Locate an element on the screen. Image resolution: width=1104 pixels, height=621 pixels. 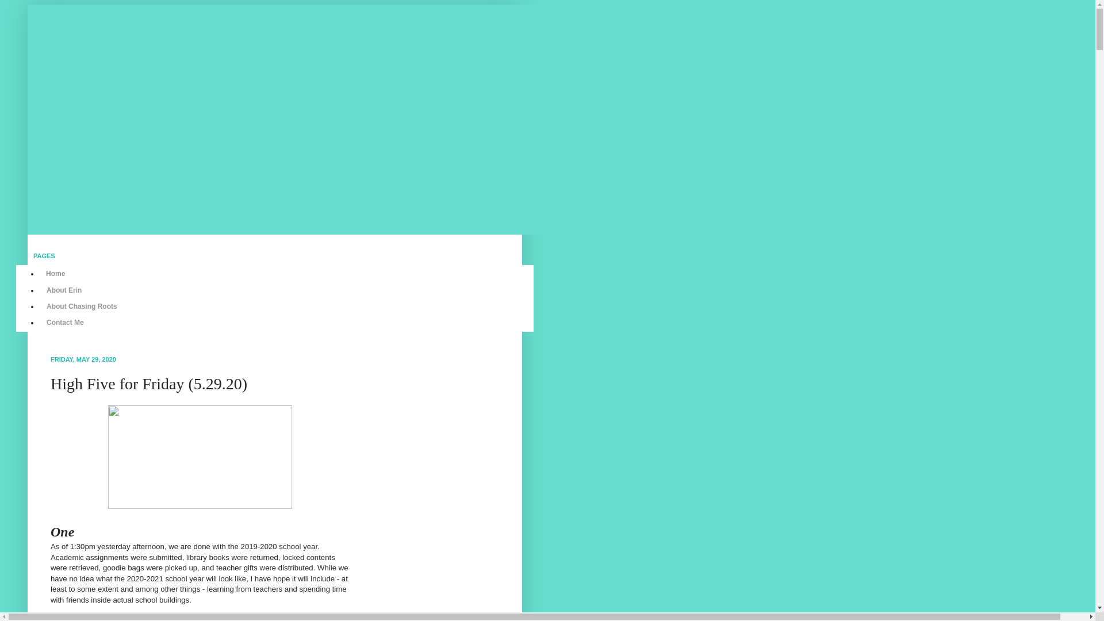
Contact Me is located at coordinates (65, 322).